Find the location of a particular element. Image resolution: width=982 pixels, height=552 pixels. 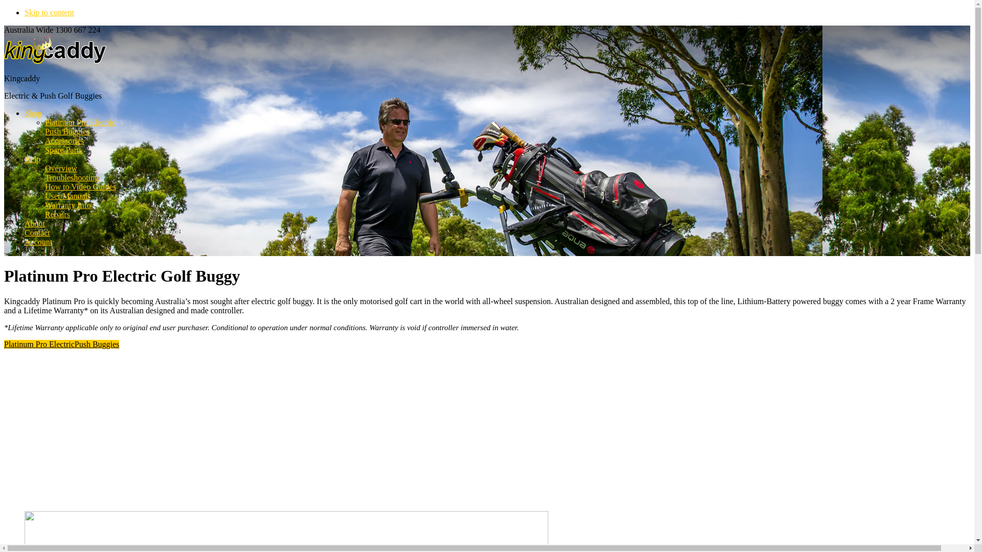

About is located at coordinates (35, 224).